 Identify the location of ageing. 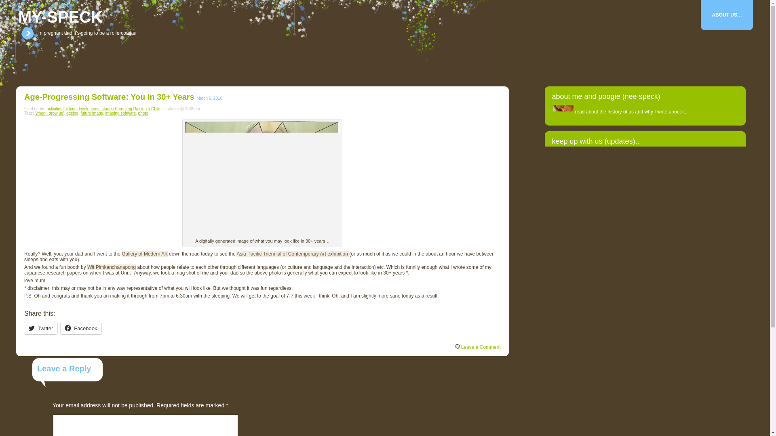
(72, 113).